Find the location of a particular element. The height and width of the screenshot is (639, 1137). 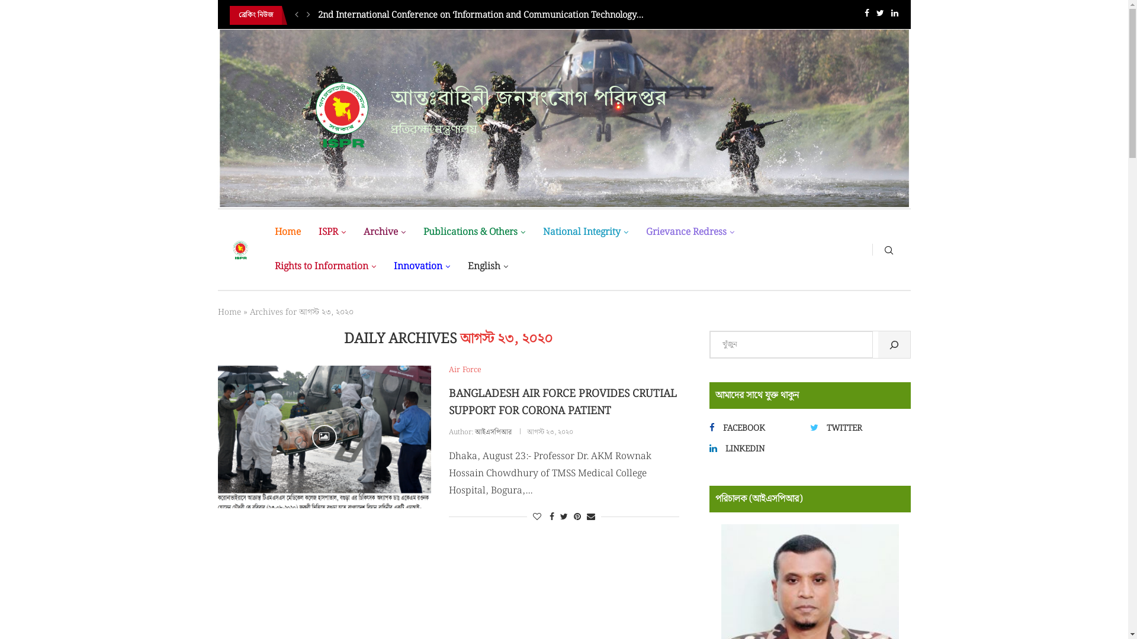

English is located at coordinates (488, 267).